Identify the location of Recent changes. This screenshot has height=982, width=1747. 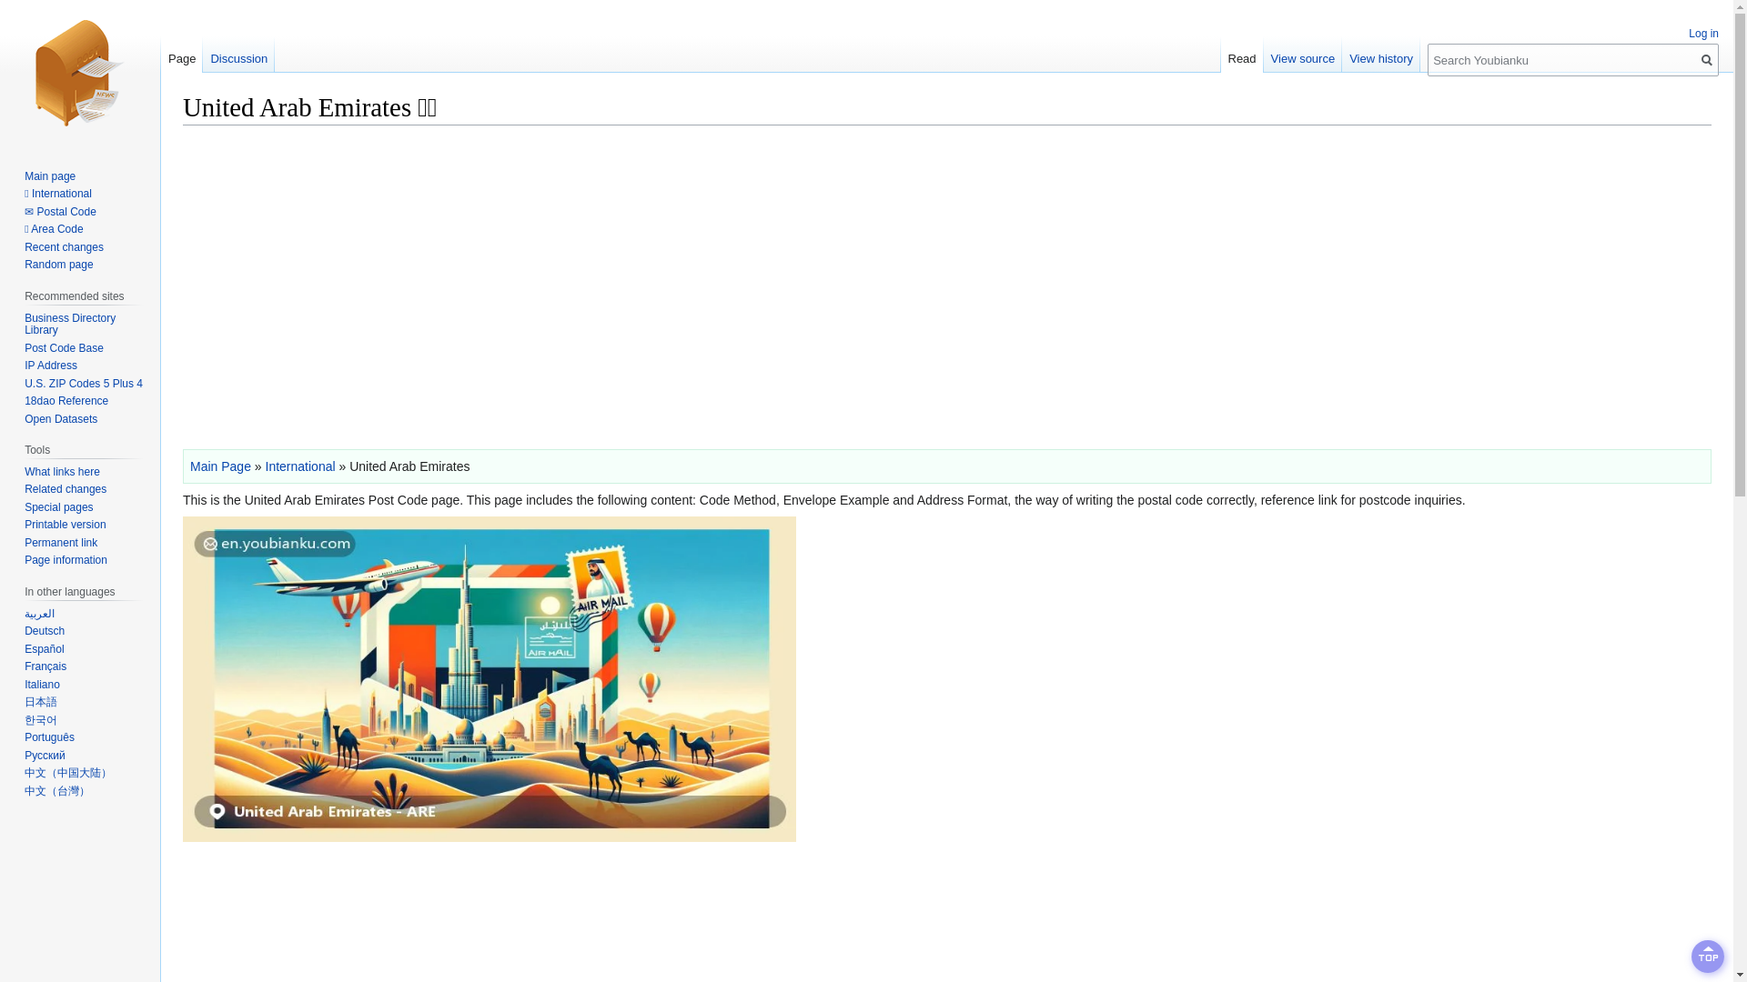
(64, 246).